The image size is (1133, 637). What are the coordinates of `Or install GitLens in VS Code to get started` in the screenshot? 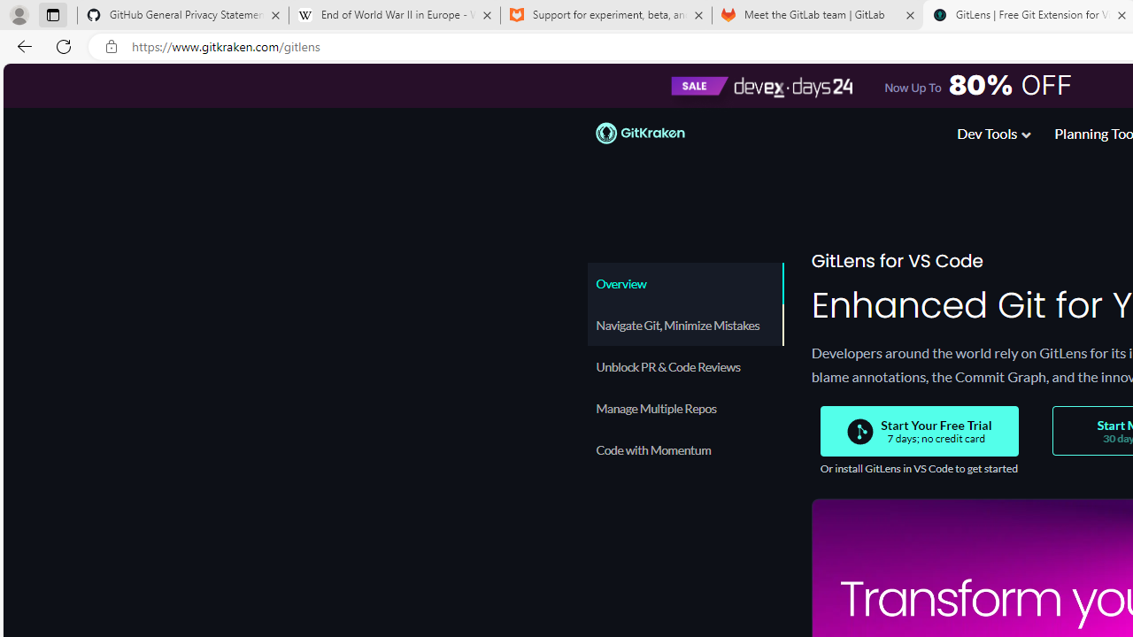 It's located at (918, 469).